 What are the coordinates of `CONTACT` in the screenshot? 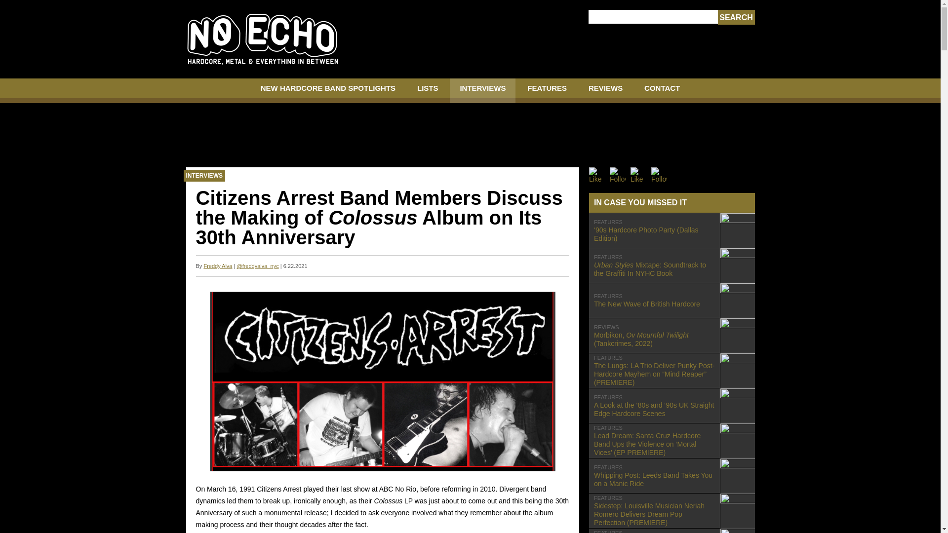 It's located at (328, 91).